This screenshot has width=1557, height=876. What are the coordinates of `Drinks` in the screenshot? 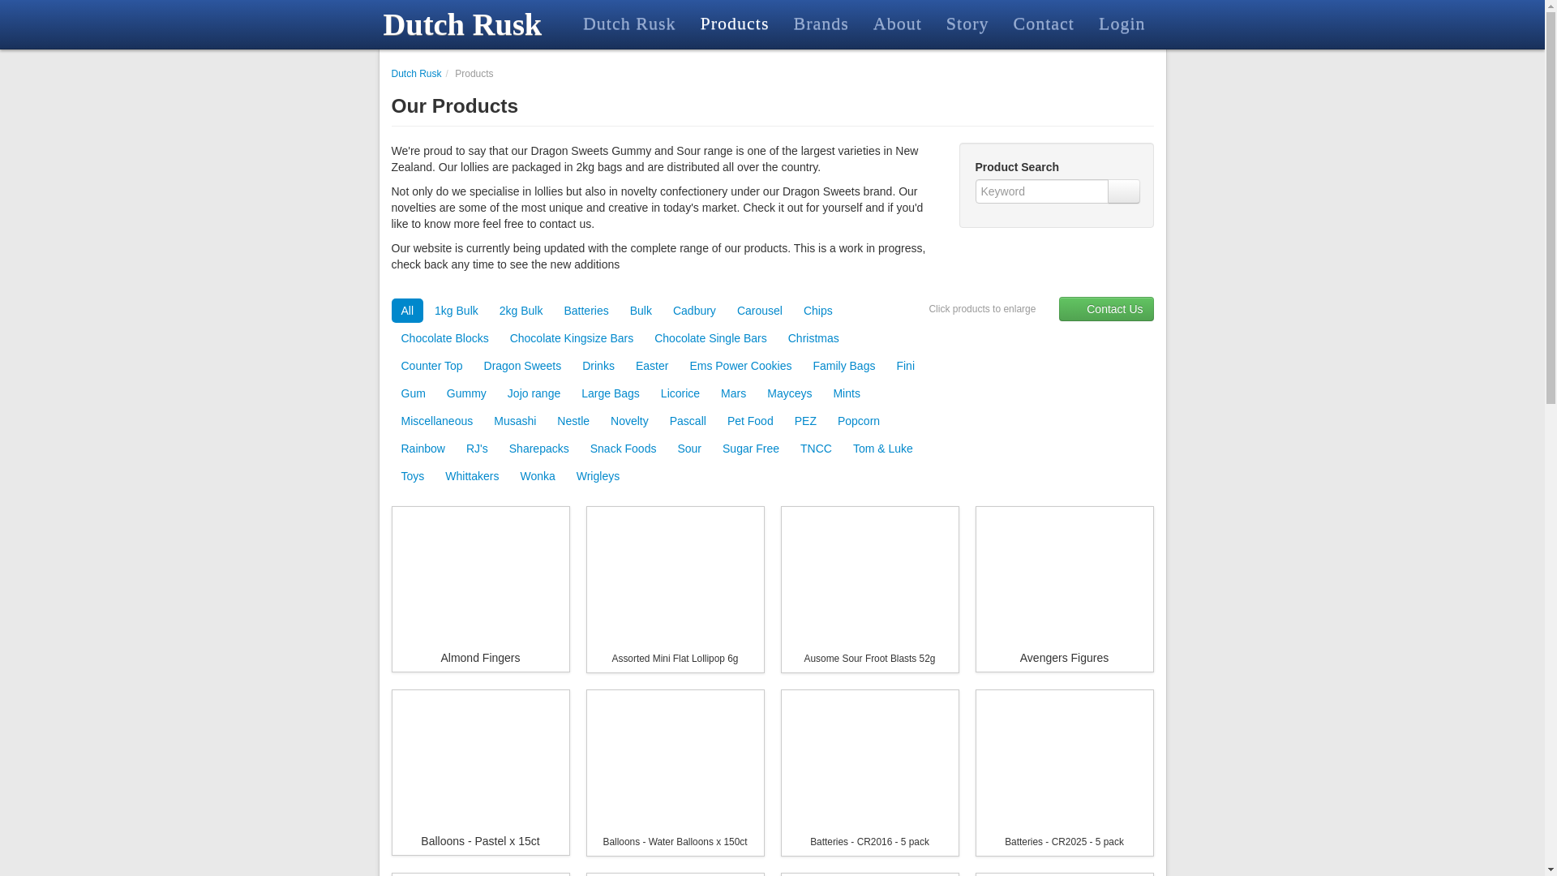 It's located at (598, 365).